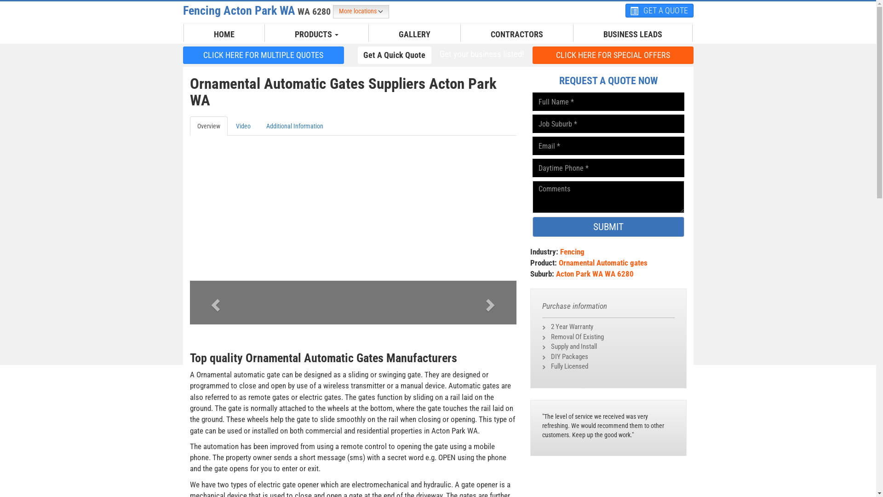 Image resolution: width=883 pixels, height=497 pixels. What do you see at coordinates (208, 126) in the screenshot?
I see `Overview` at bounding box center [208, 126].